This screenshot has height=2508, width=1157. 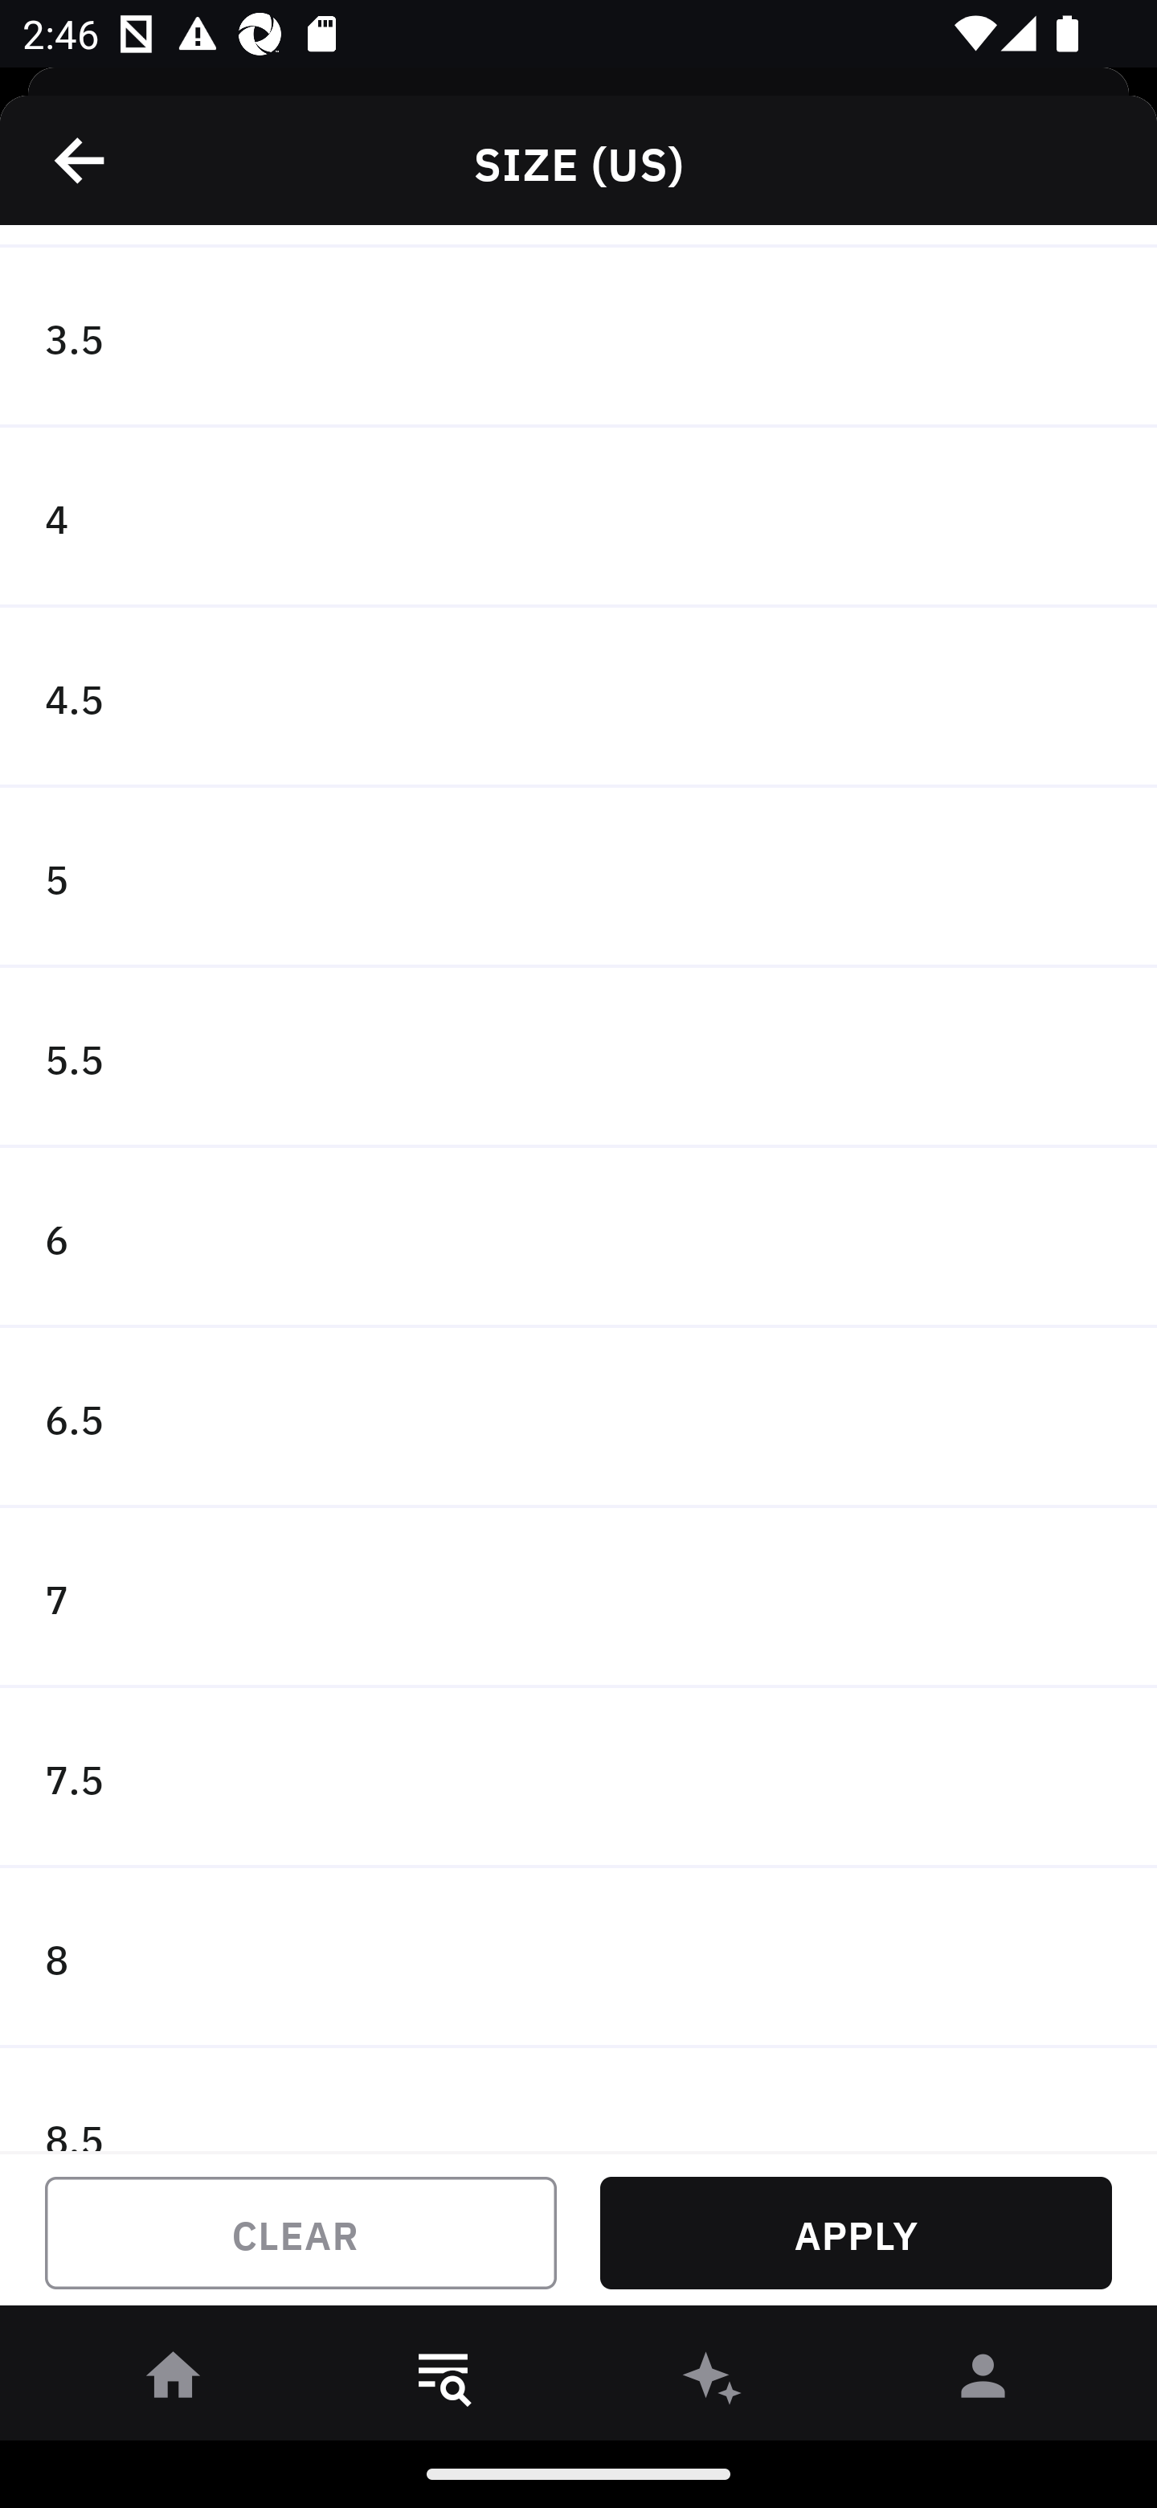 What do you see at coordinates (578, 697) in the screenshot?
I see `4.5` at bounding box center [578, 697].